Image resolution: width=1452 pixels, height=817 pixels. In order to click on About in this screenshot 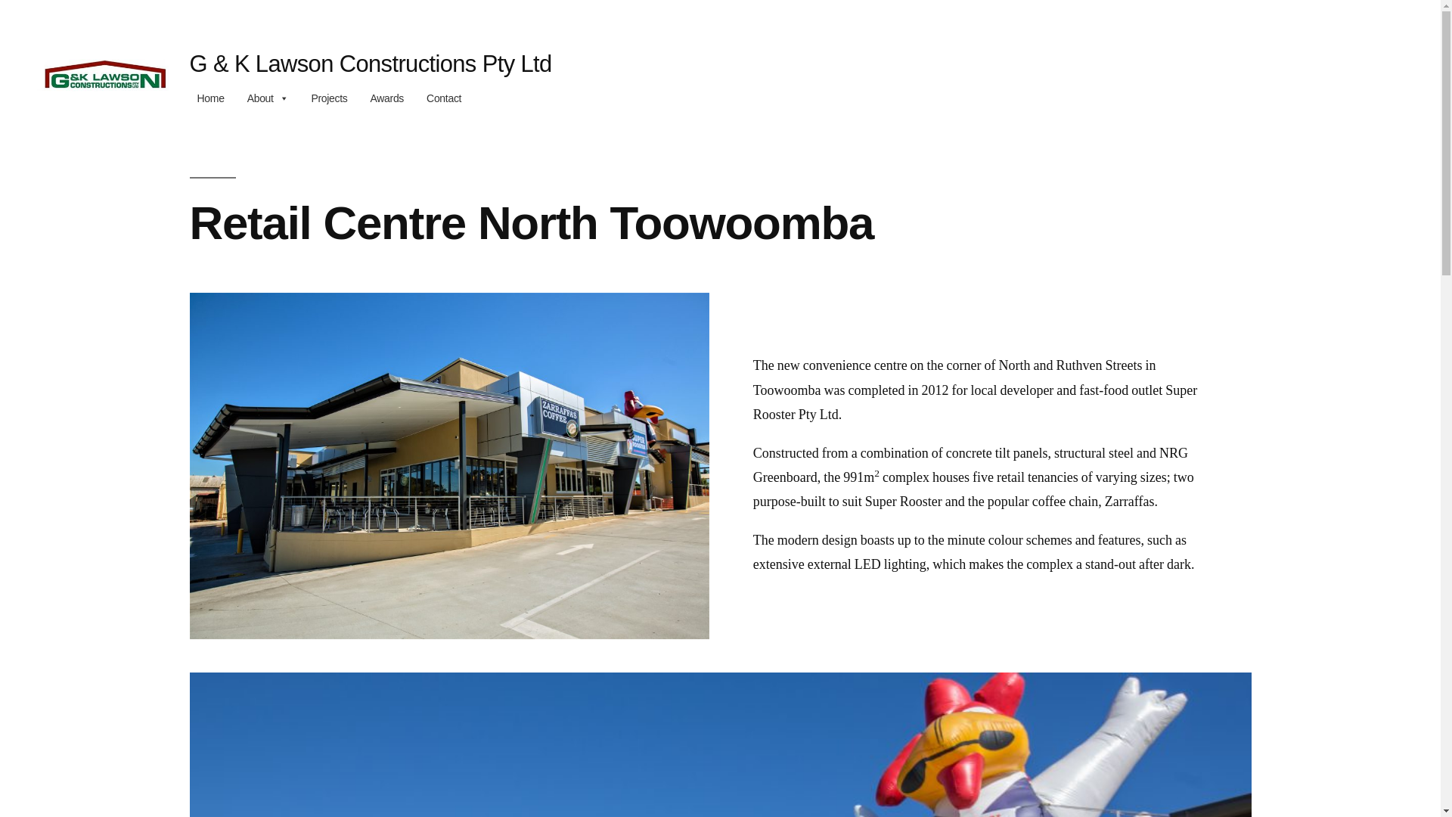, I will do `click(268, 98)`.